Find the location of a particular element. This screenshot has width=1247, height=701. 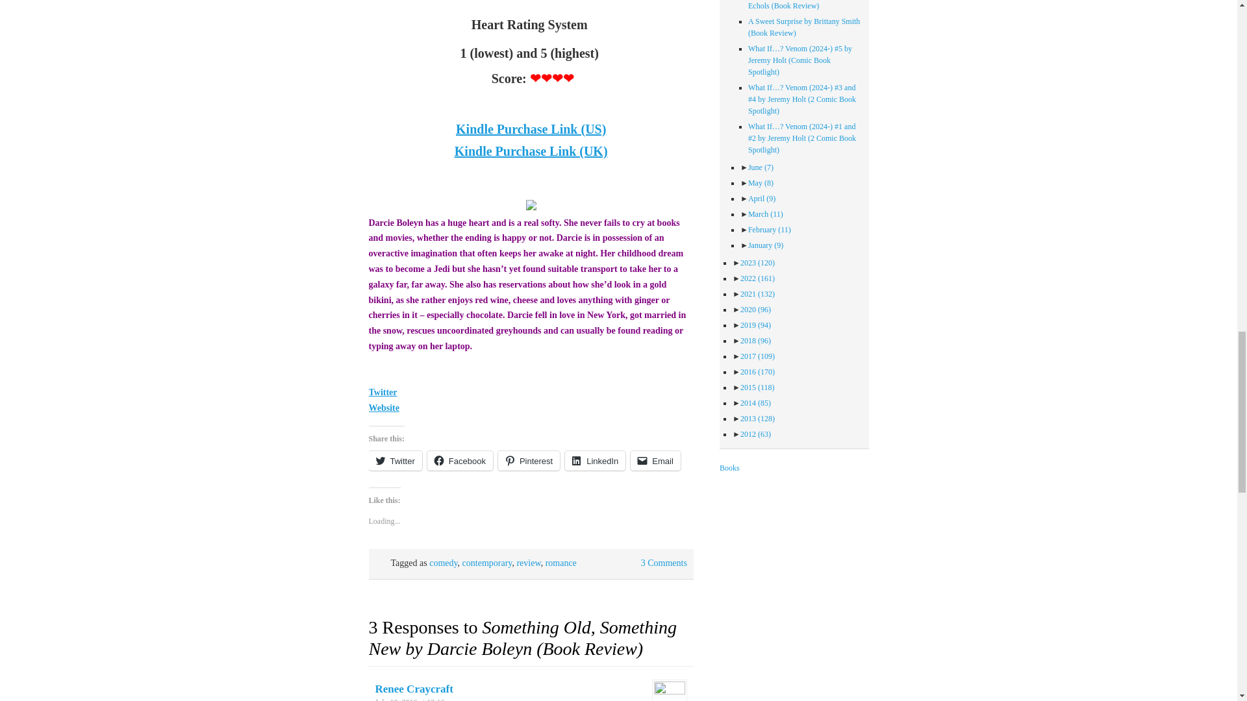

July 10, 2016 at 12:16 pm is located at coordinates (416, 699).